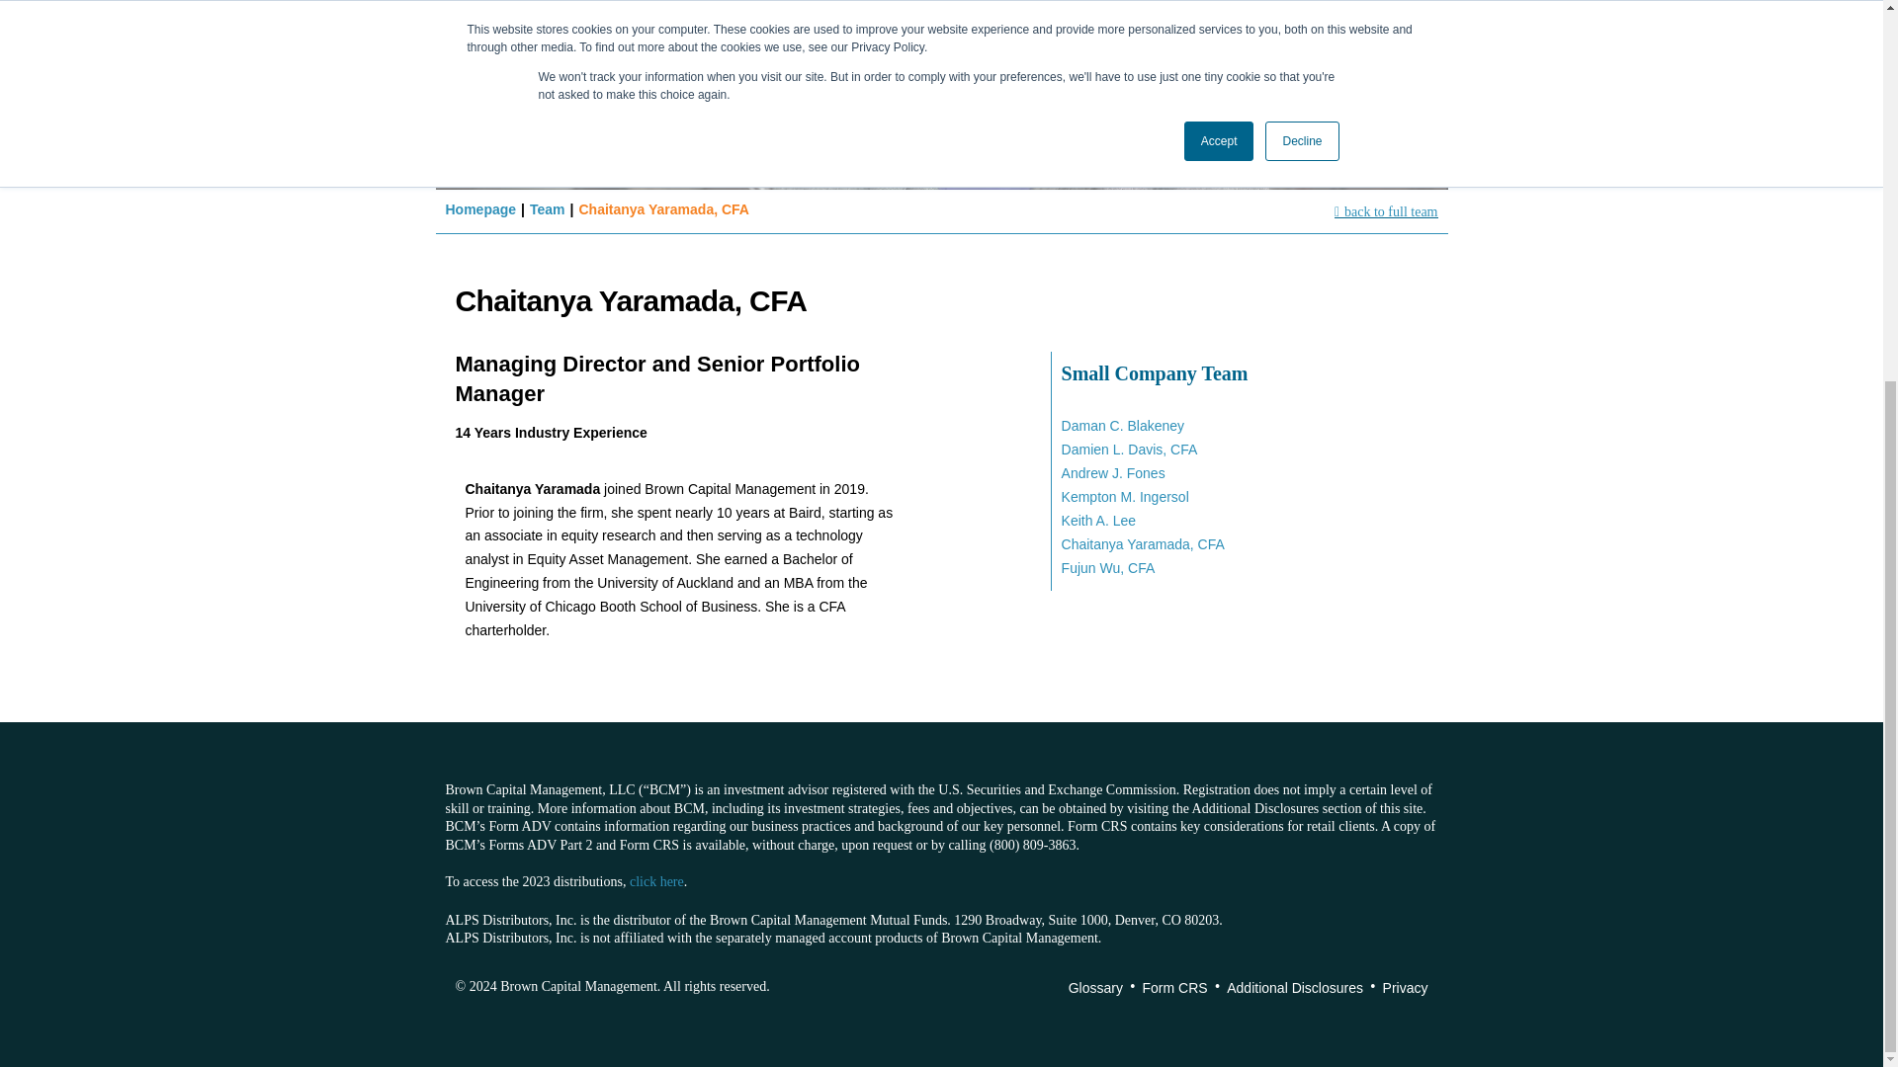 Image resolution: width=1898 pixels, height=1067 pixels. Describe the element at coordinates (1113, 472) in the screenshot. I see `Andrew J. Fones` at that location.